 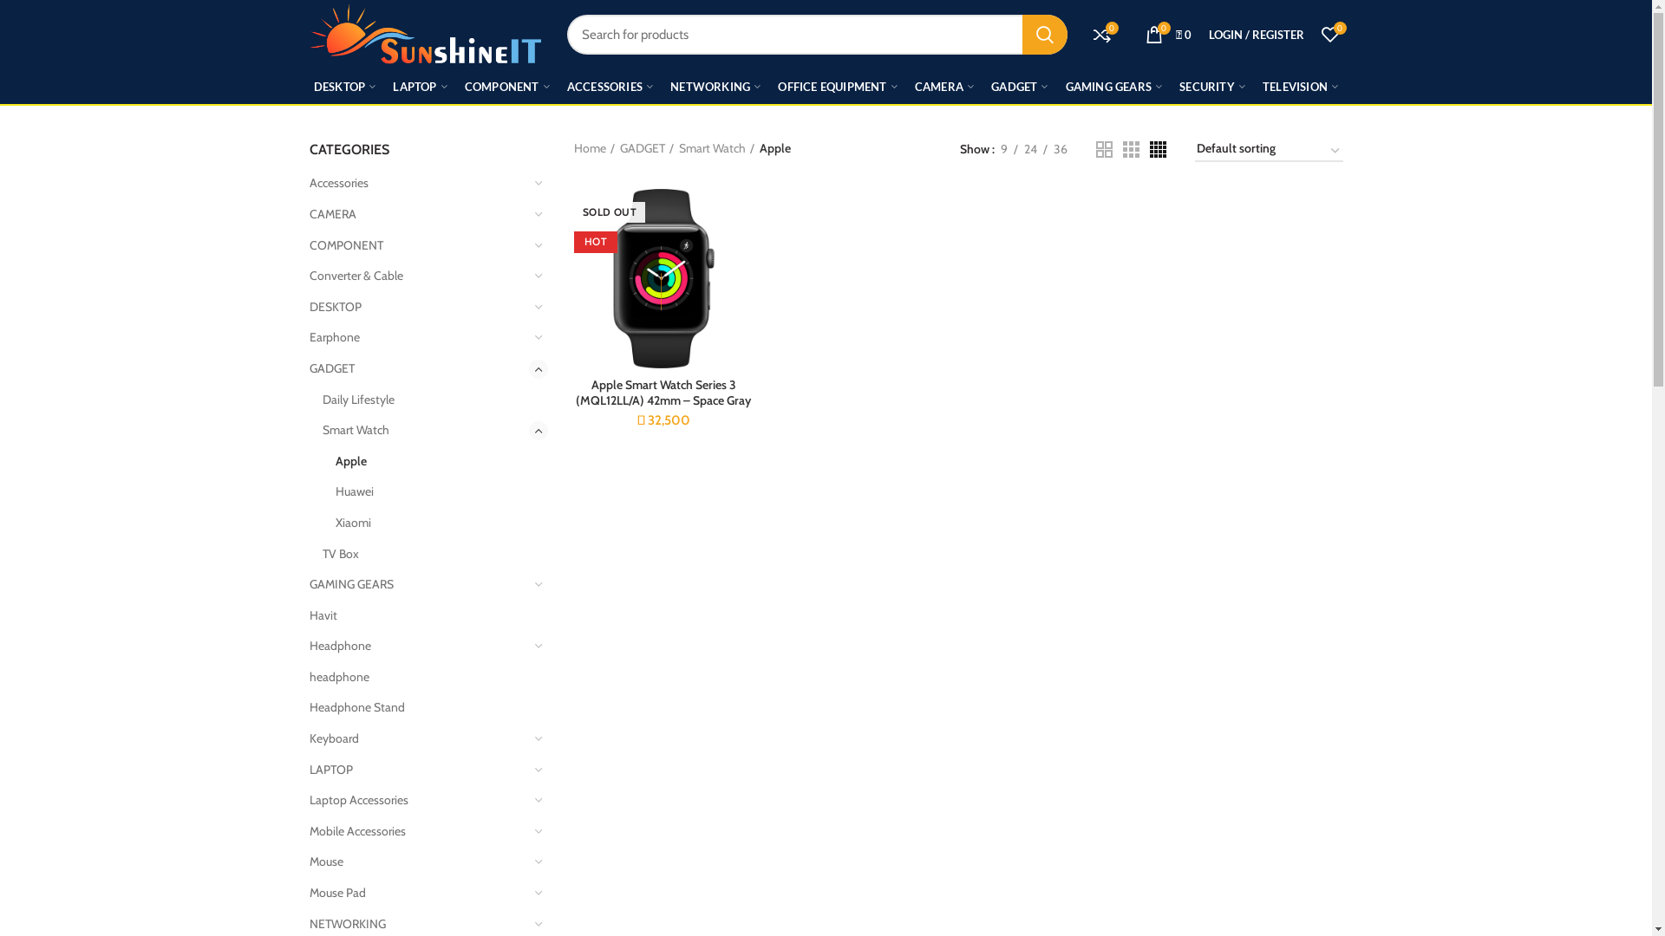 I want to click on CAMERA, so click(x=944, y=87).